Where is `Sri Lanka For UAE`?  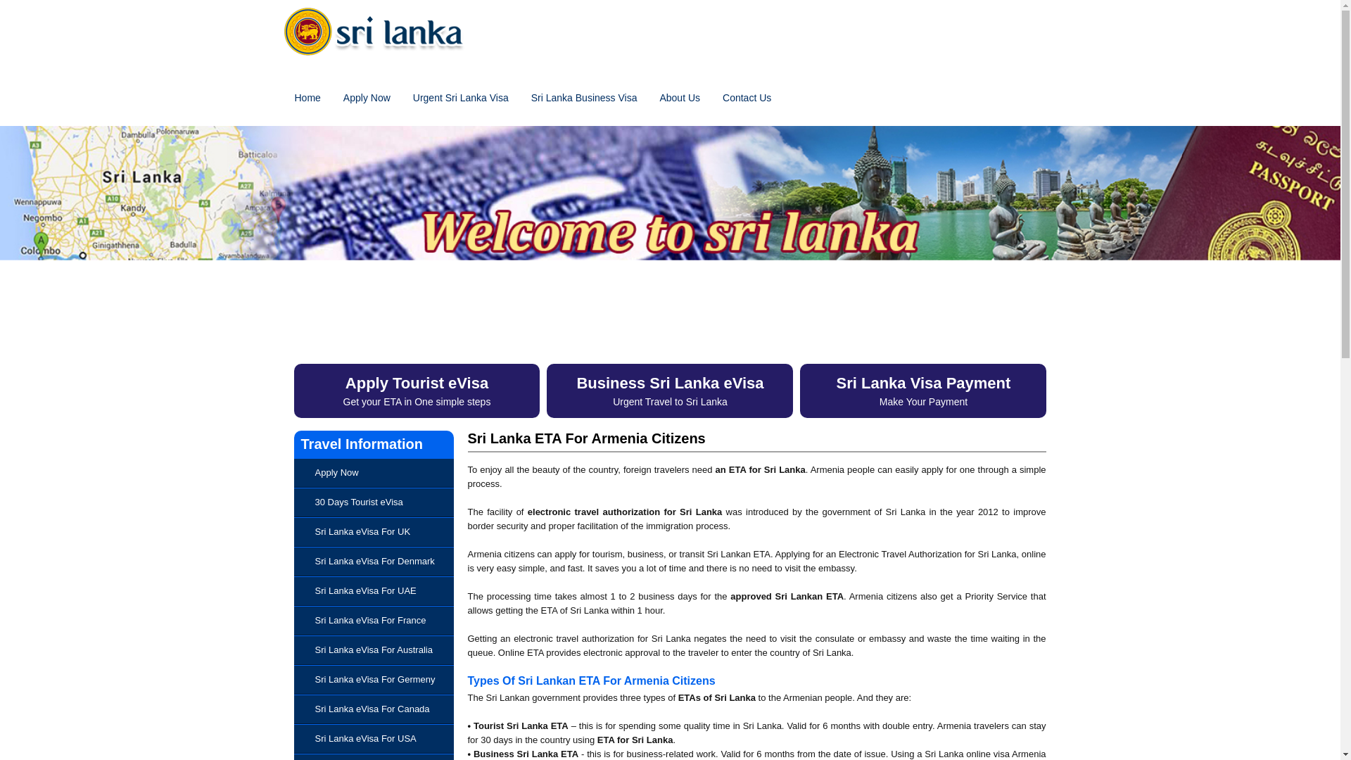 Sri Lanka For UAE is located at coordinates (365, 590).